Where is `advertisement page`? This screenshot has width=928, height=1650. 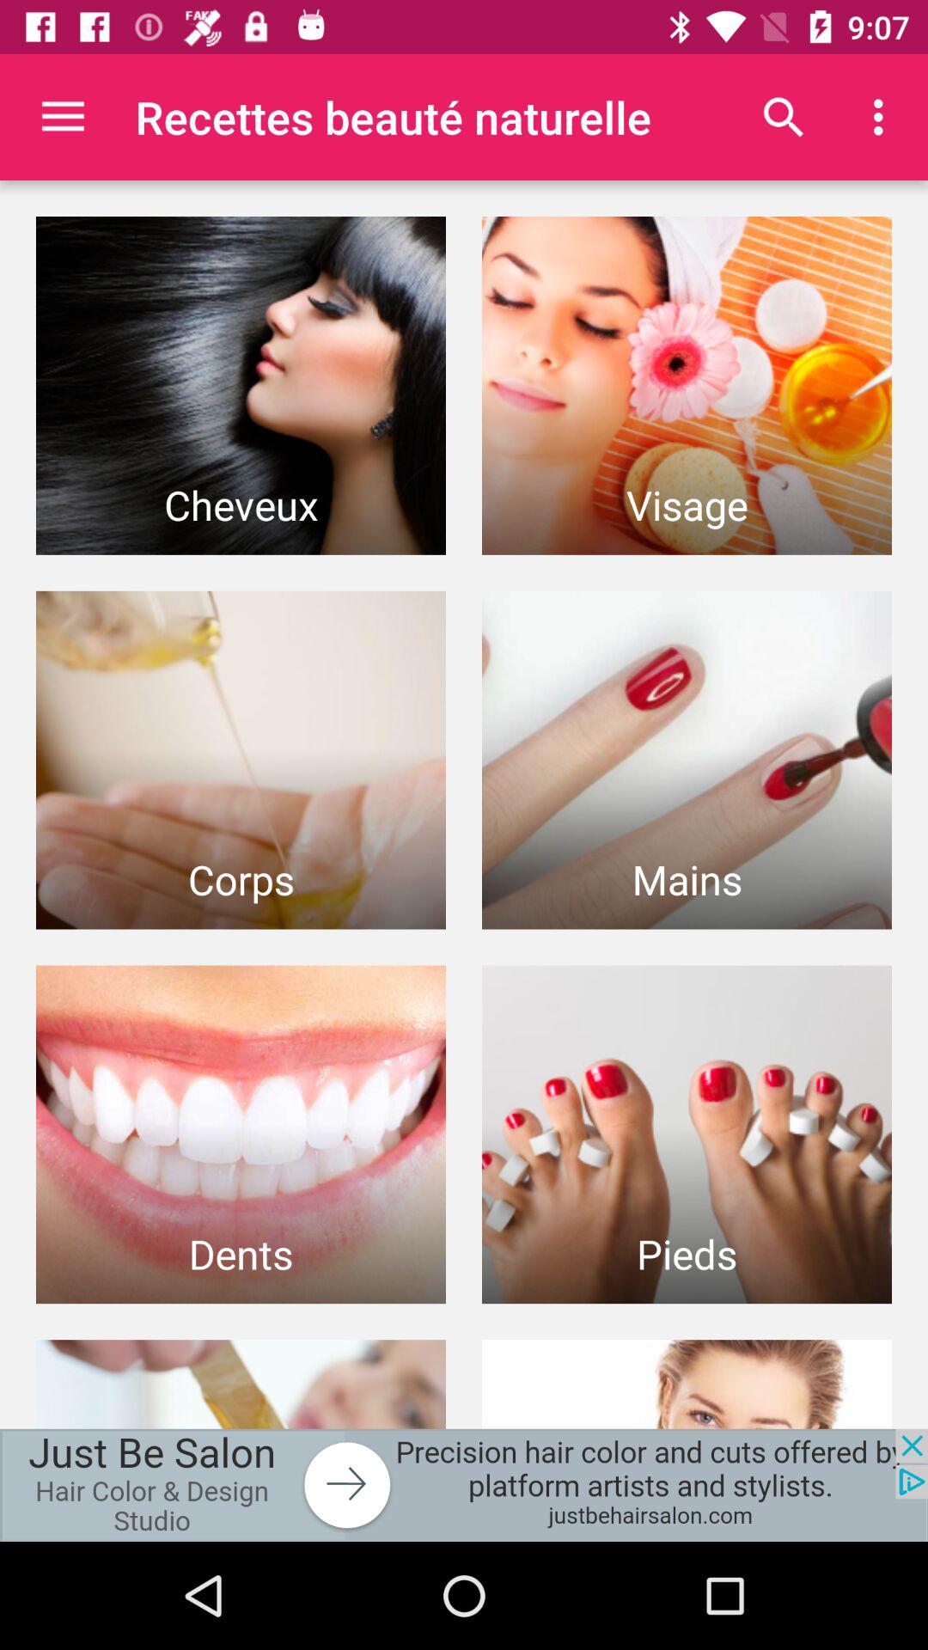 advertisement page is located at coordinates (464, 1485).